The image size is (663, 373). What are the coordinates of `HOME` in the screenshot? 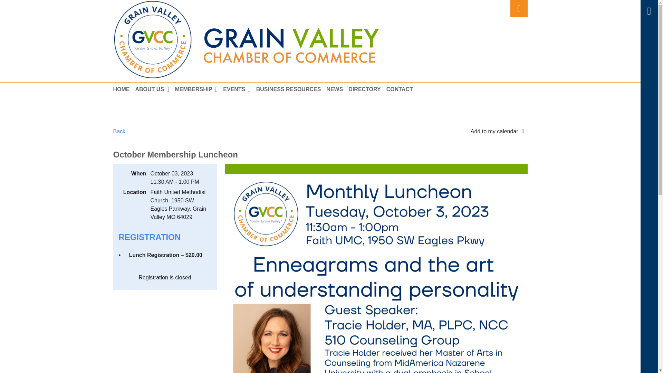 It's located at (124, 89).